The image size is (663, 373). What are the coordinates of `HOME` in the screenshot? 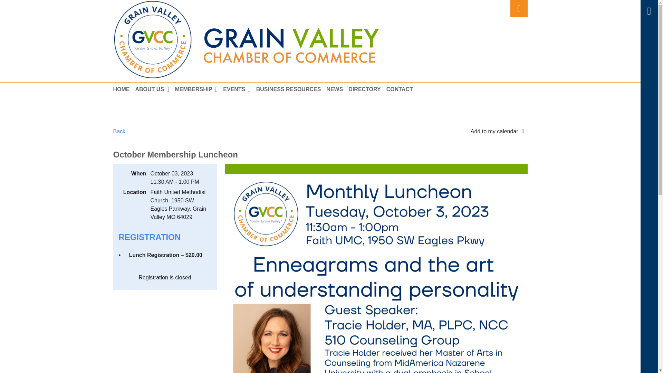 It's located at (124, 89).